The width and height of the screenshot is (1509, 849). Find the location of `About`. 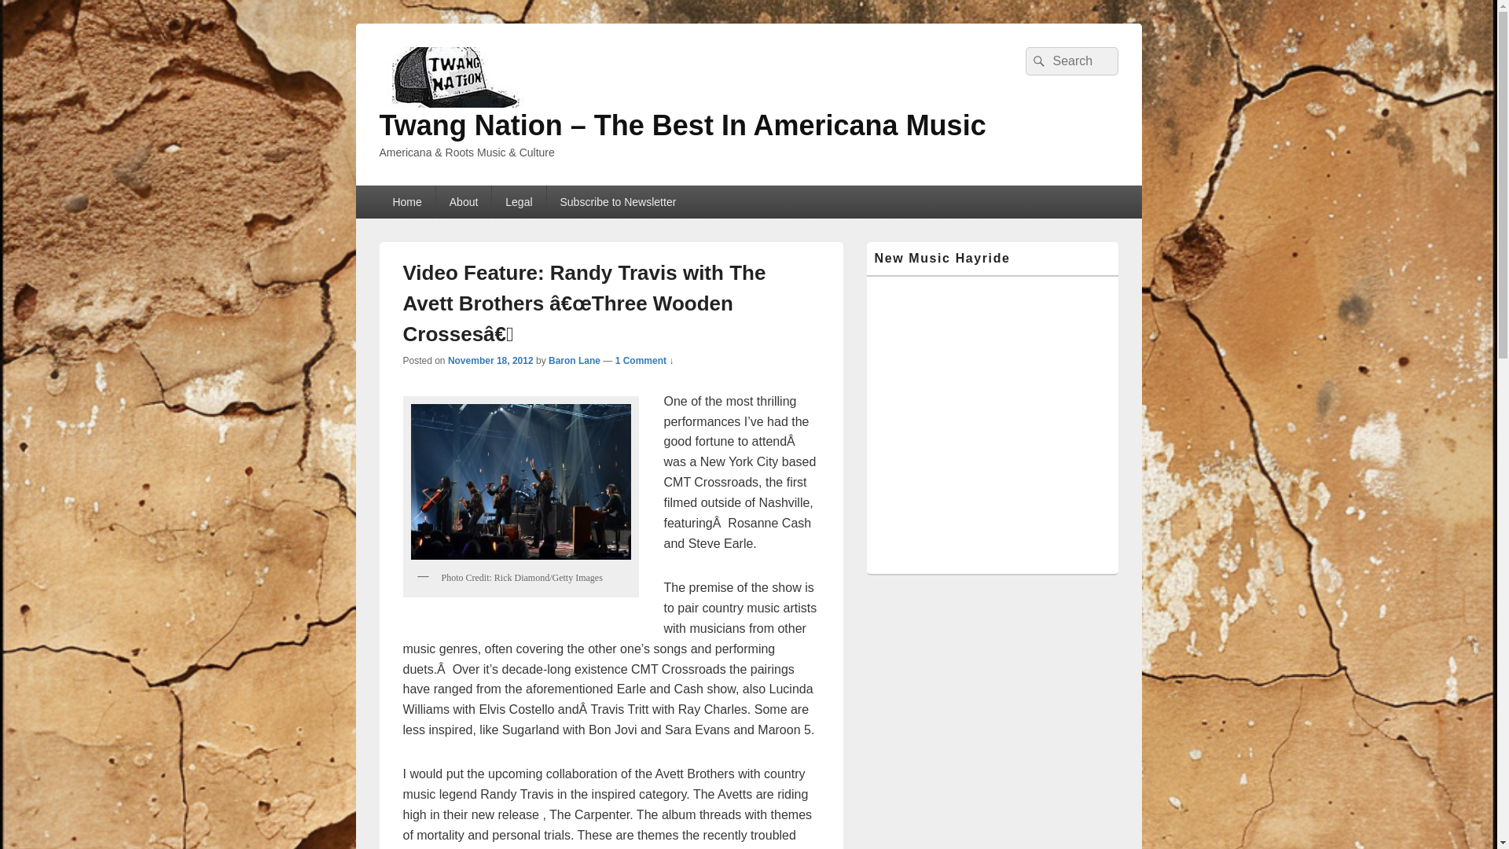

About is located at coordinates (464, 201).